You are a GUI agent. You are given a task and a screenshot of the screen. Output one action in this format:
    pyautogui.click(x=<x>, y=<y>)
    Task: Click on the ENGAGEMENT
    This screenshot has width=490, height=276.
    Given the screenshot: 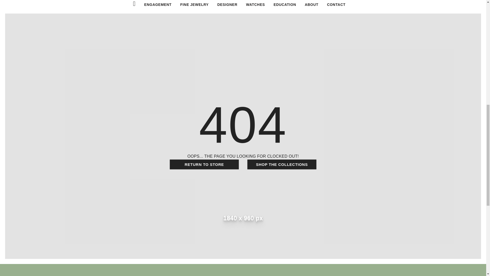 What is the action you would take?
    pyautogui.click(x=158, y=5)
    